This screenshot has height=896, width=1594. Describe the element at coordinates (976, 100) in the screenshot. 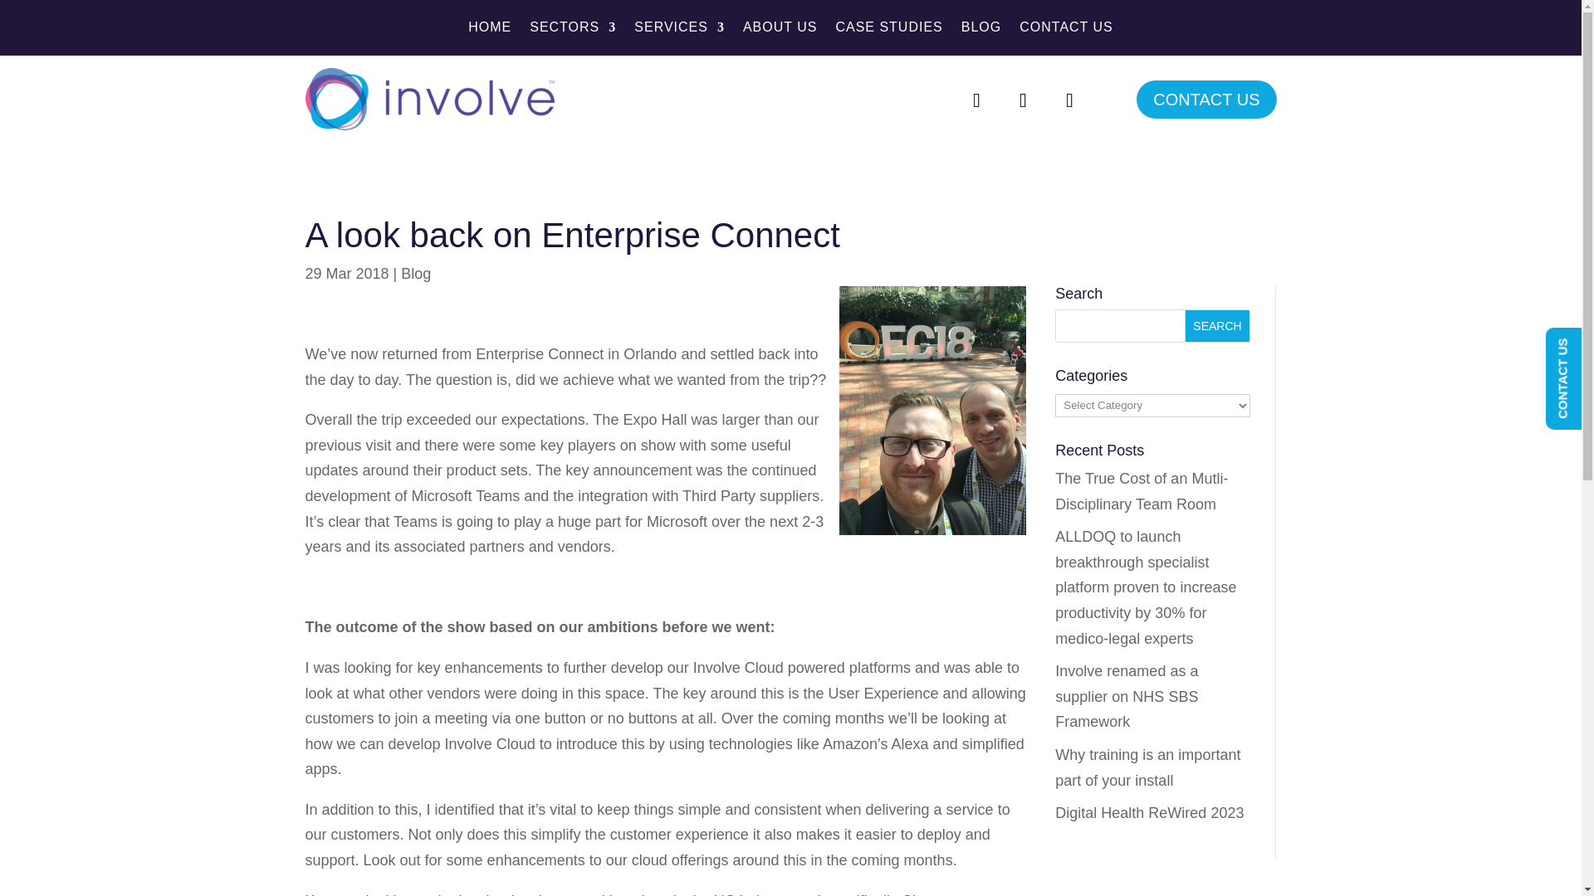

I see `Follow on Facebook` at that location.